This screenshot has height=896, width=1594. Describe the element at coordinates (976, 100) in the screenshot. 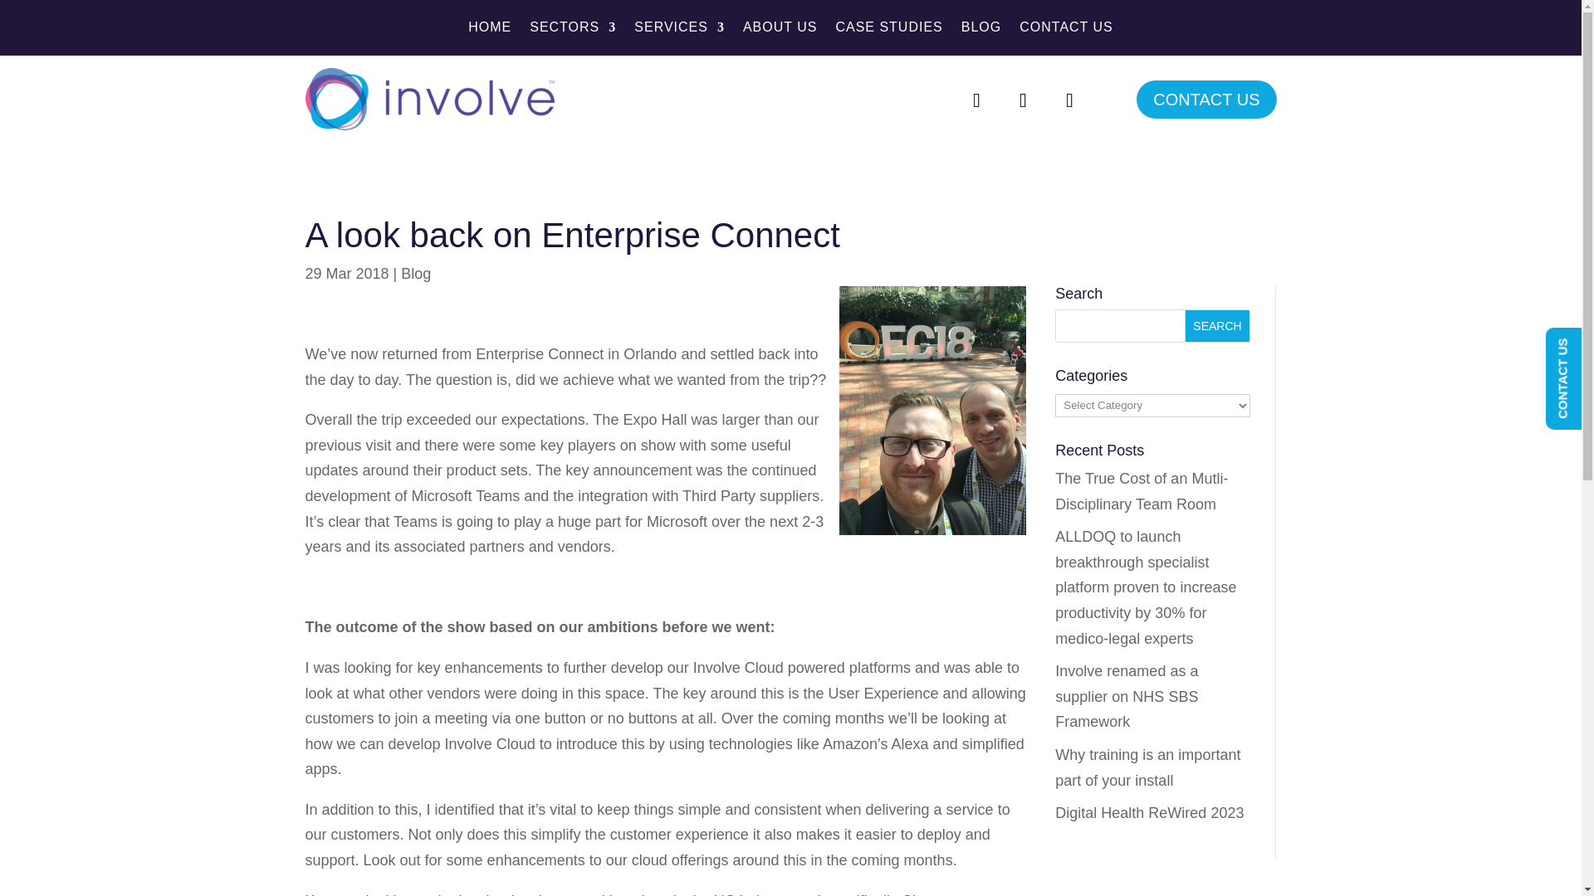

I see `Follow on Facebook` at that location.